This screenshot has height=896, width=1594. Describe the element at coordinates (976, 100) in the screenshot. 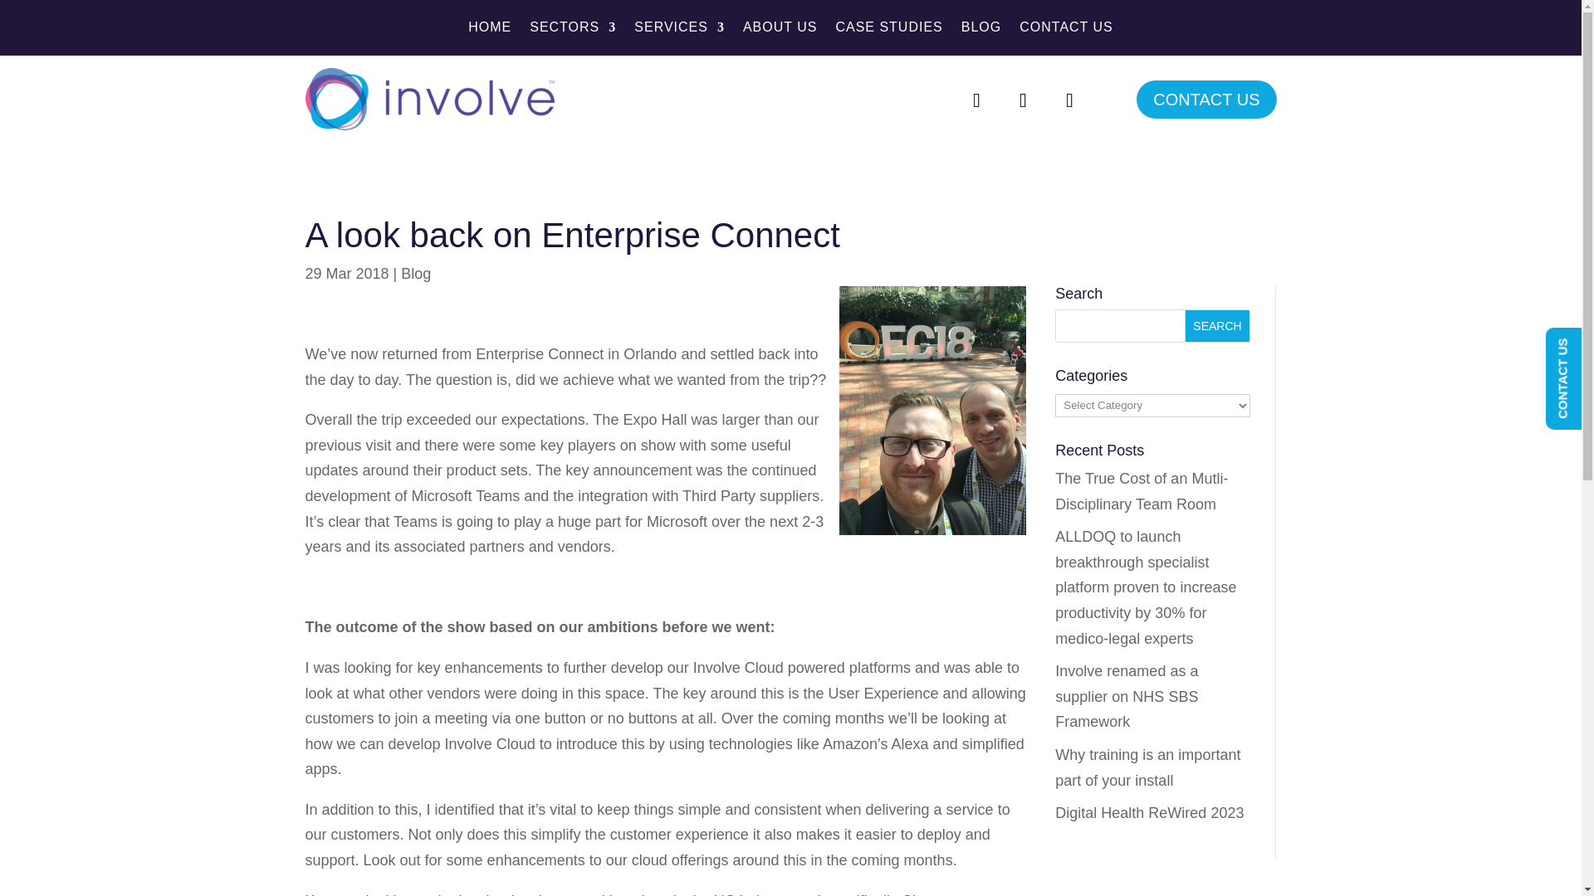

I see `Follow on Facebook` at that location.